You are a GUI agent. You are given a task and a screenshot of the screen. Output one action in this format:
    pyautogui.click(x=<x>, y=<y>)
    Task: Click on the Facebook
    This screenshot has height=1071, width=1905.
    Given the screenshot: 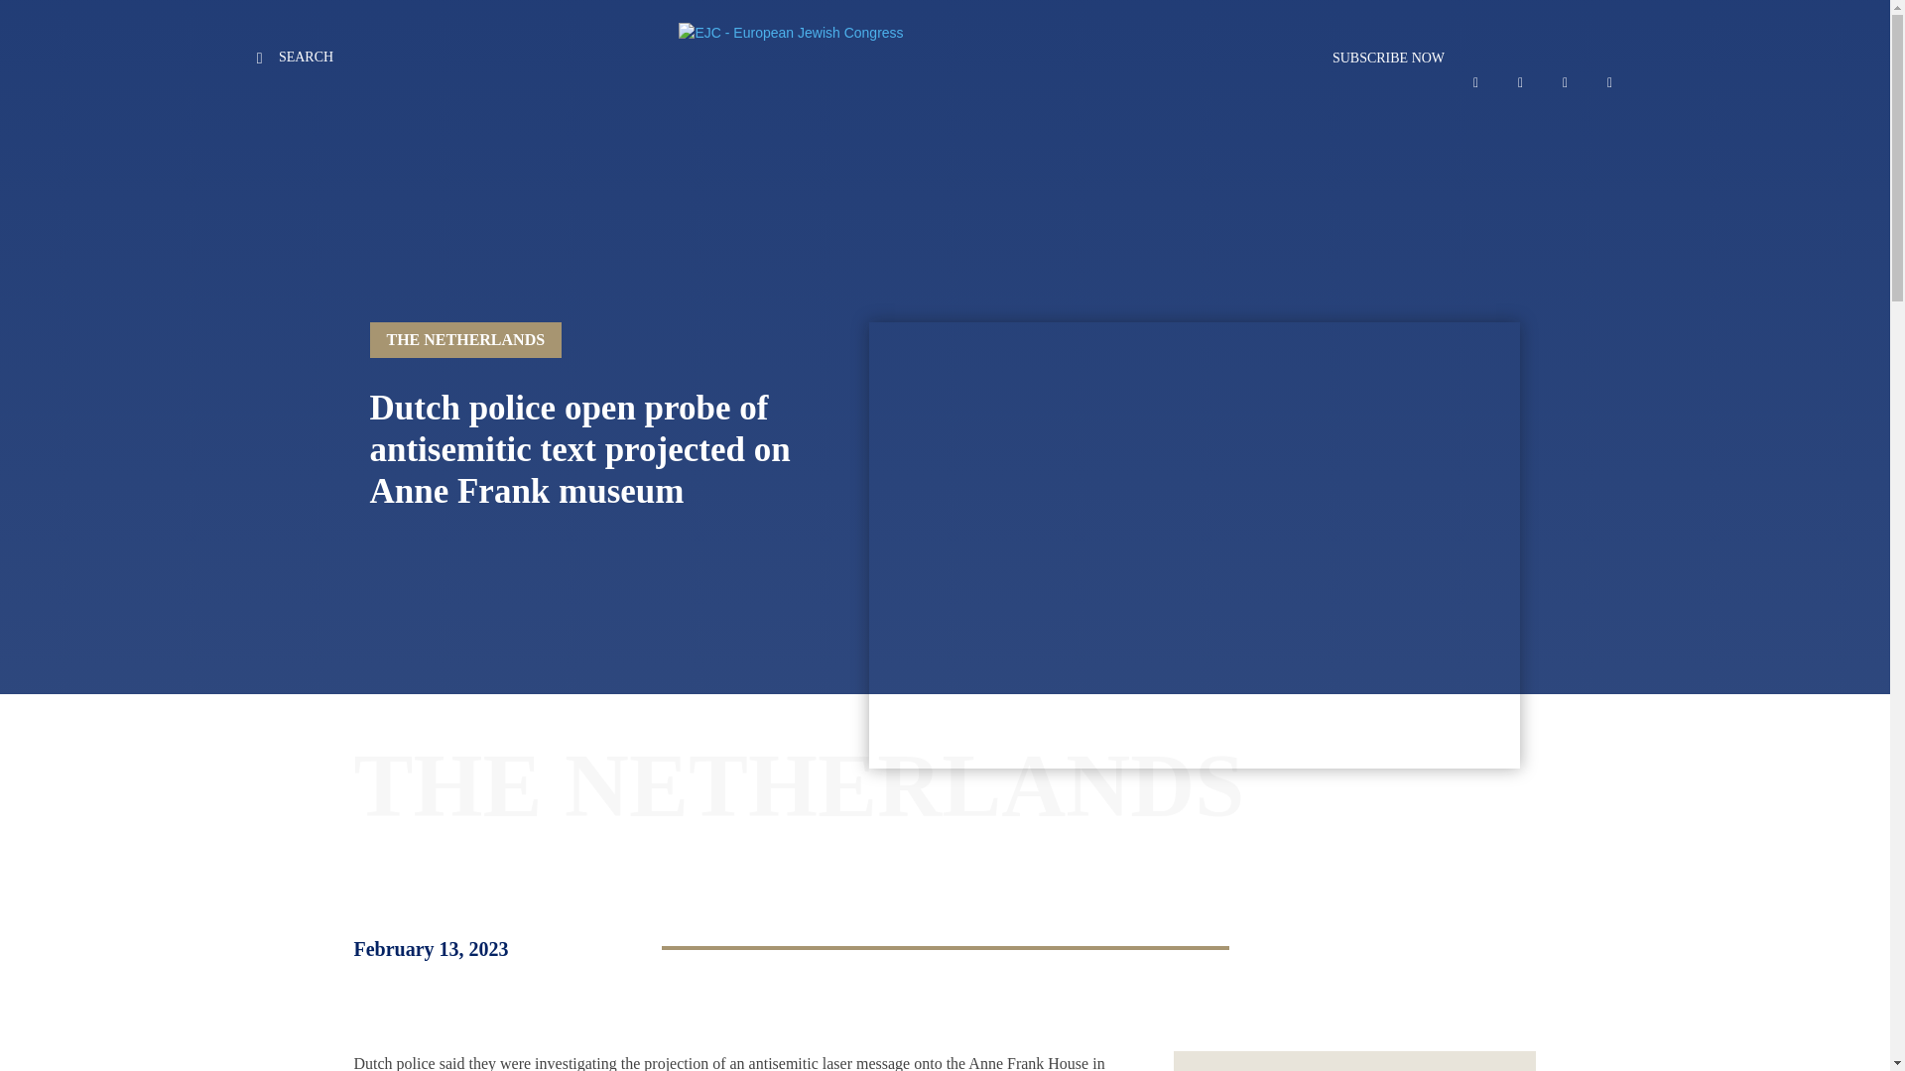 What is the action you would take?
    pyautogui.click(x=1476, y=82)
    